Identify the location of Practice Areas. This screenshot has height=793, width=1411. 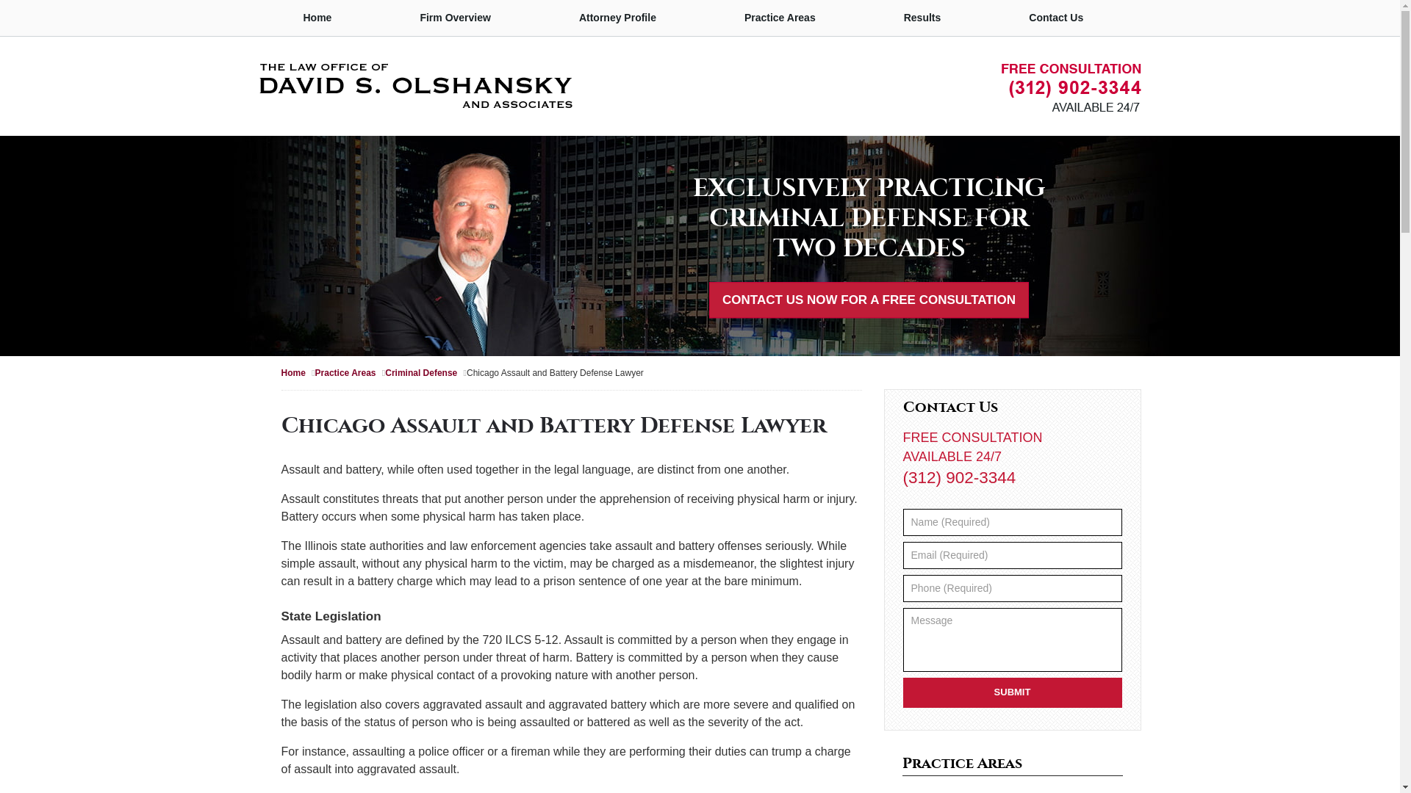
(1013, 765).